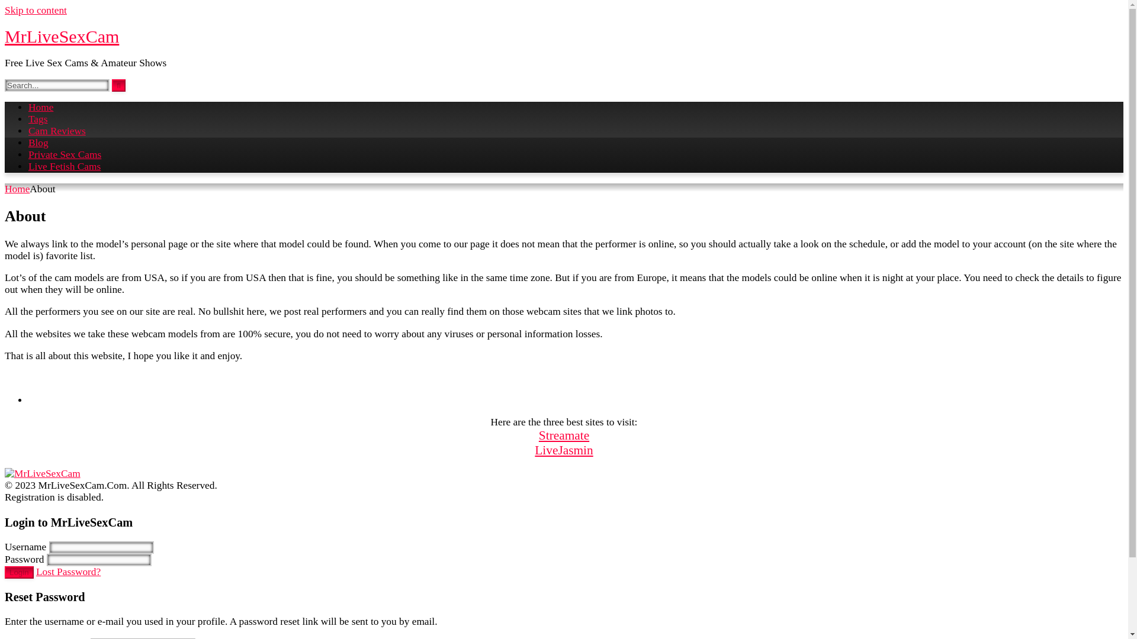 This screenshot has height=639, width=1137. Describe the element at coordinates (17, 189) in the screenshot. I see `Home` at that location.